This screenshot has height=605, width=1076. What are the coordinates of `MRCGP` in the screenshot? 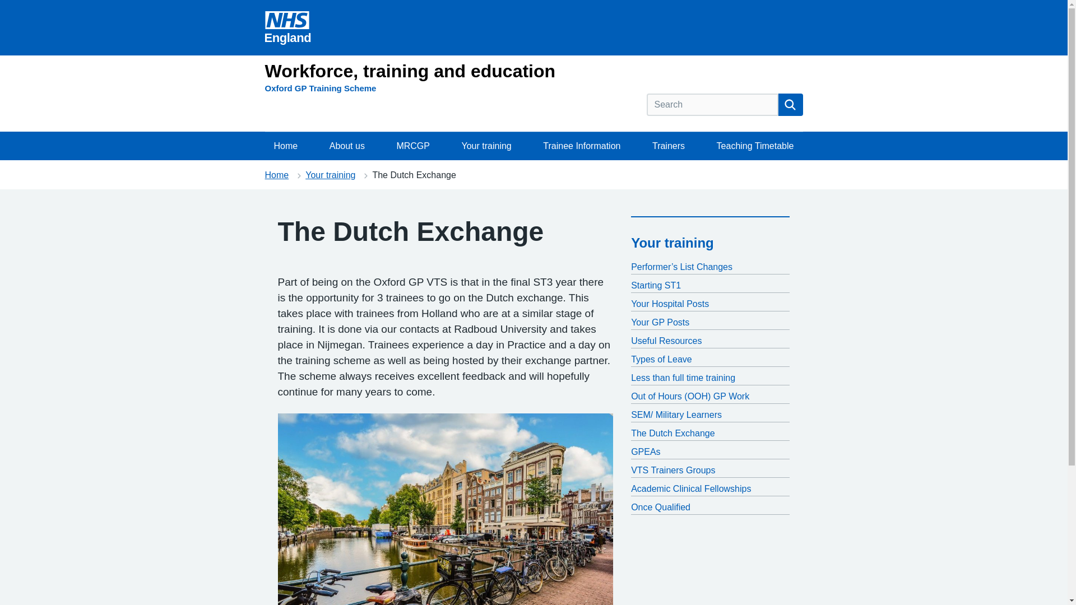 It's located at (413, 146).